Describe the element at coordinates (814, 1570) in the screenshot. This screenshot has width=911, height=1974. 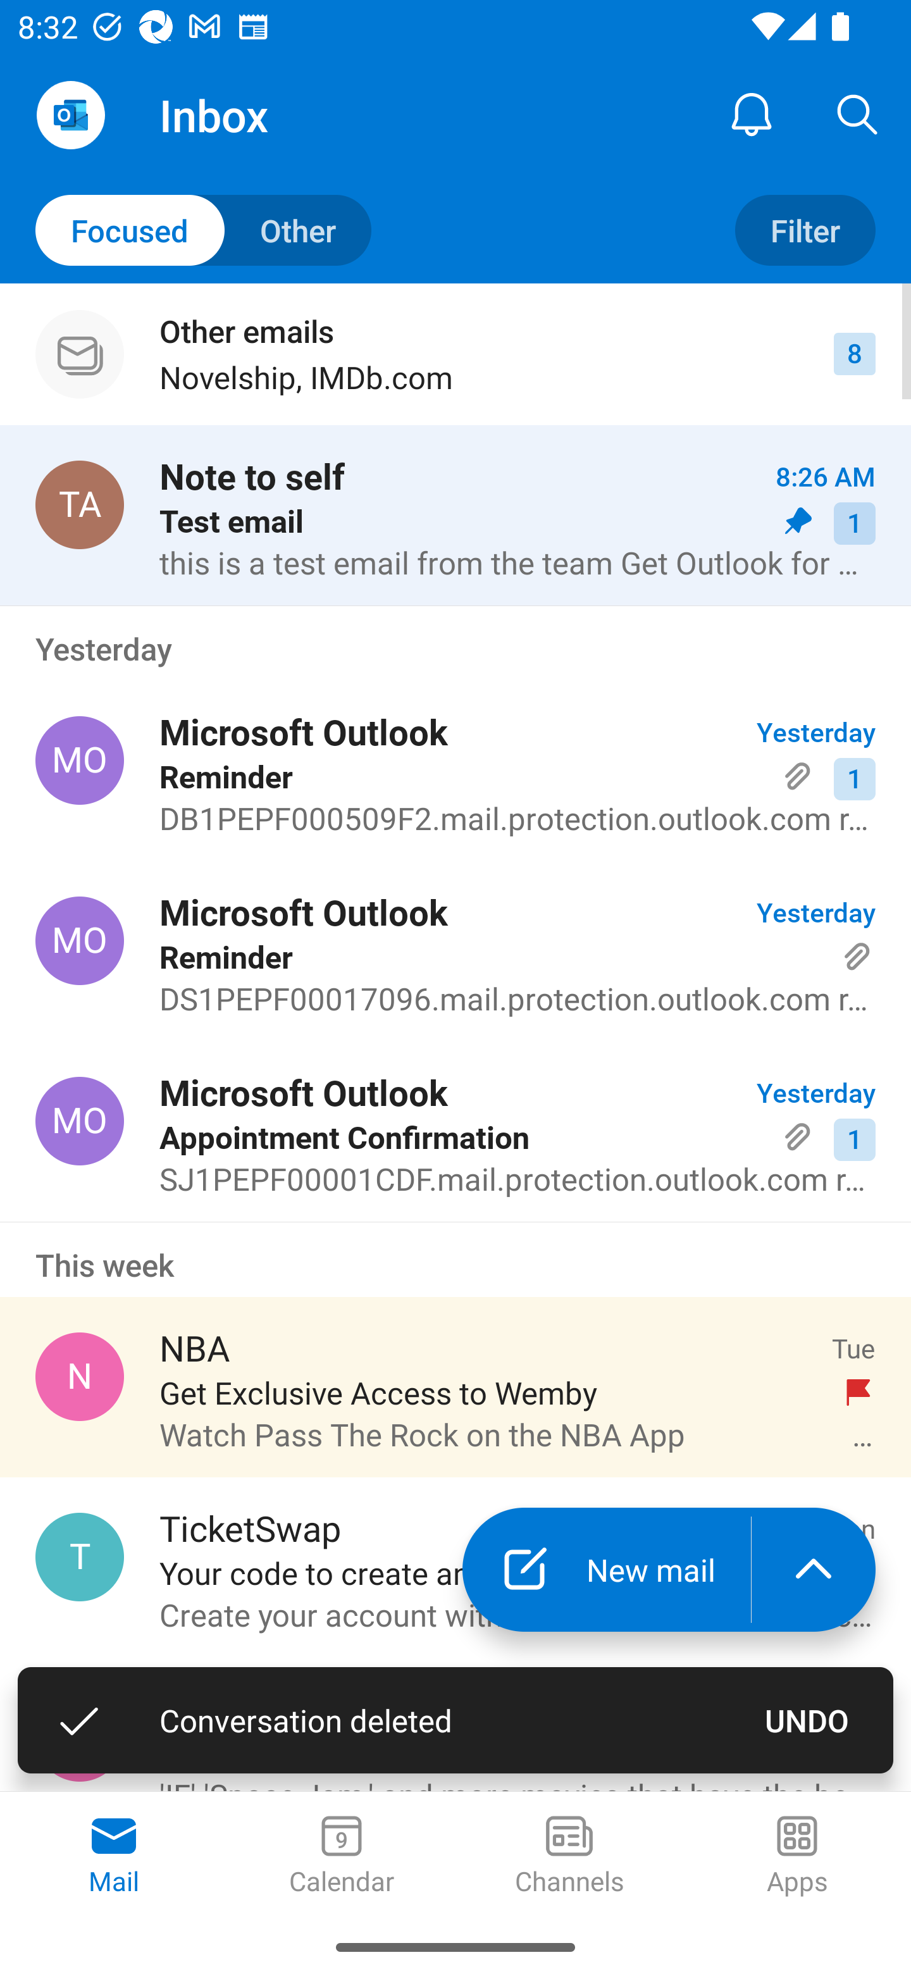
I see `launch the extended action menu` at that location.